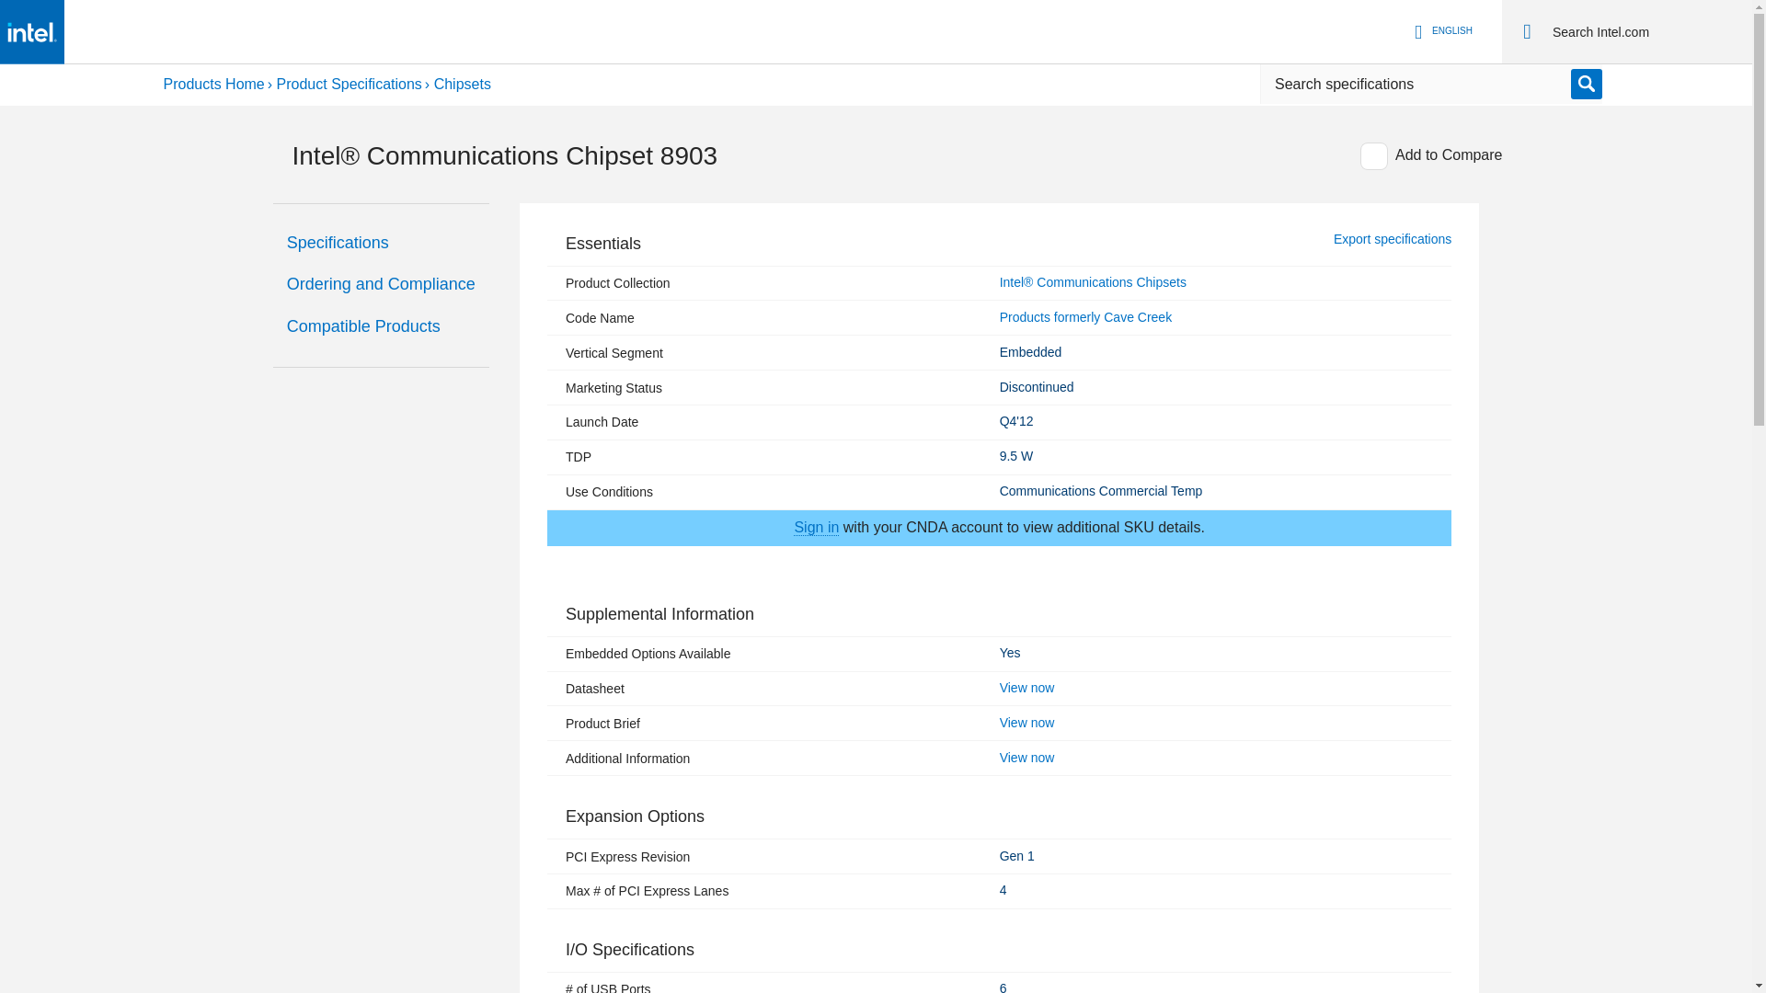 The height and width of the screenshot is (993, 1766). I want to click on Search, so click(1527, 31).